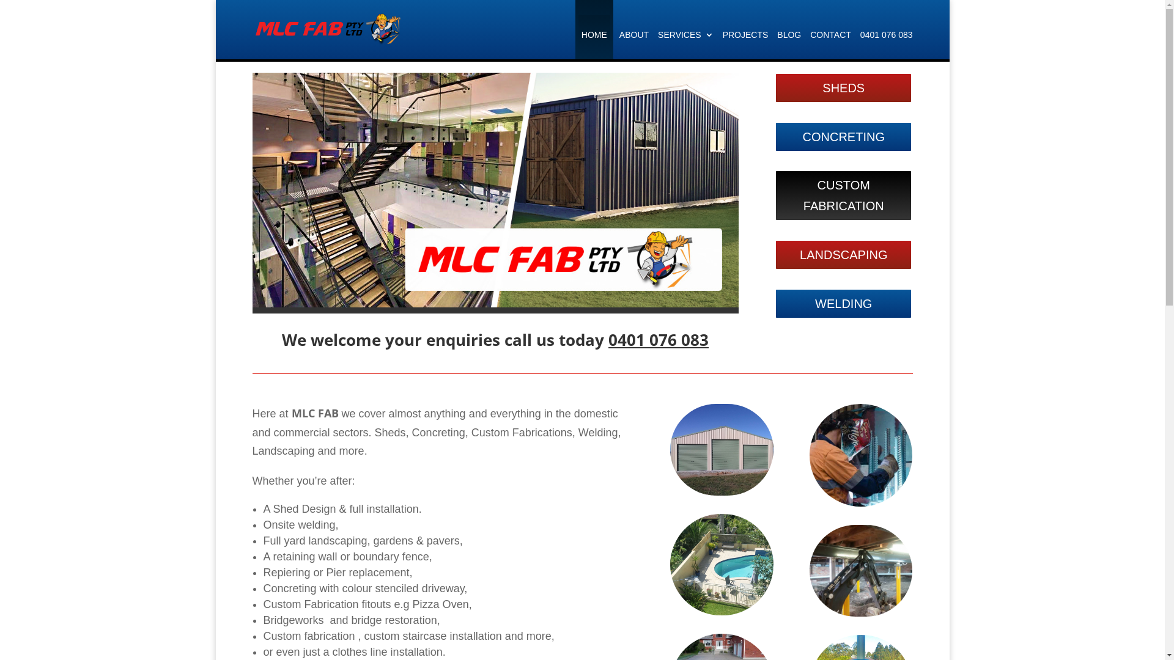  I want to click on ABOUT, so click(634, 45).